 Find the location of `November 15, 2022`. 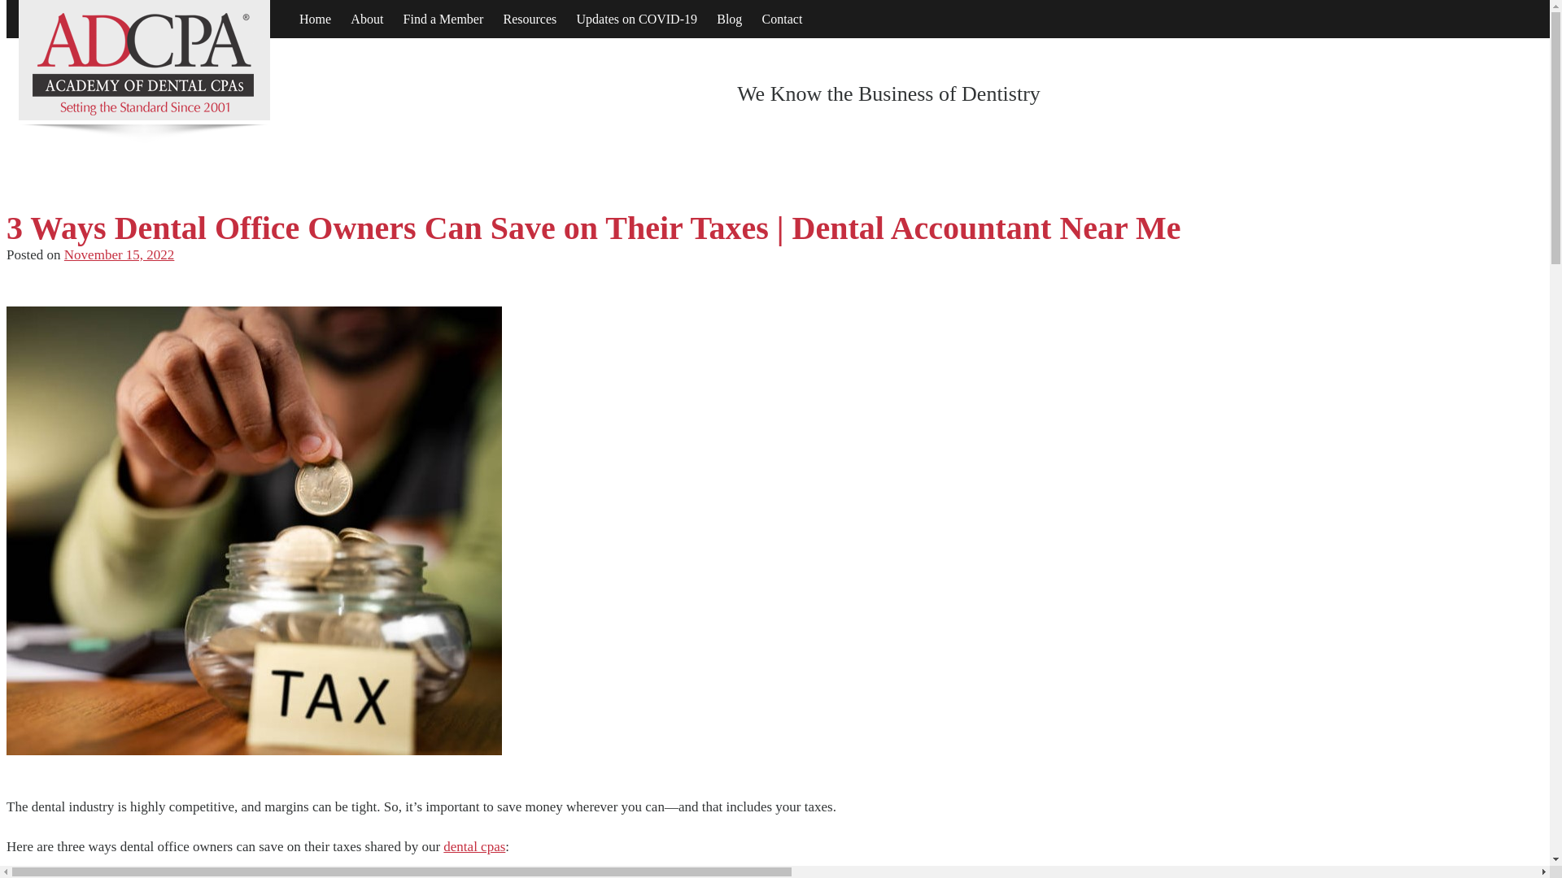

November 15, 2022 is located at coordinates (119, 254).